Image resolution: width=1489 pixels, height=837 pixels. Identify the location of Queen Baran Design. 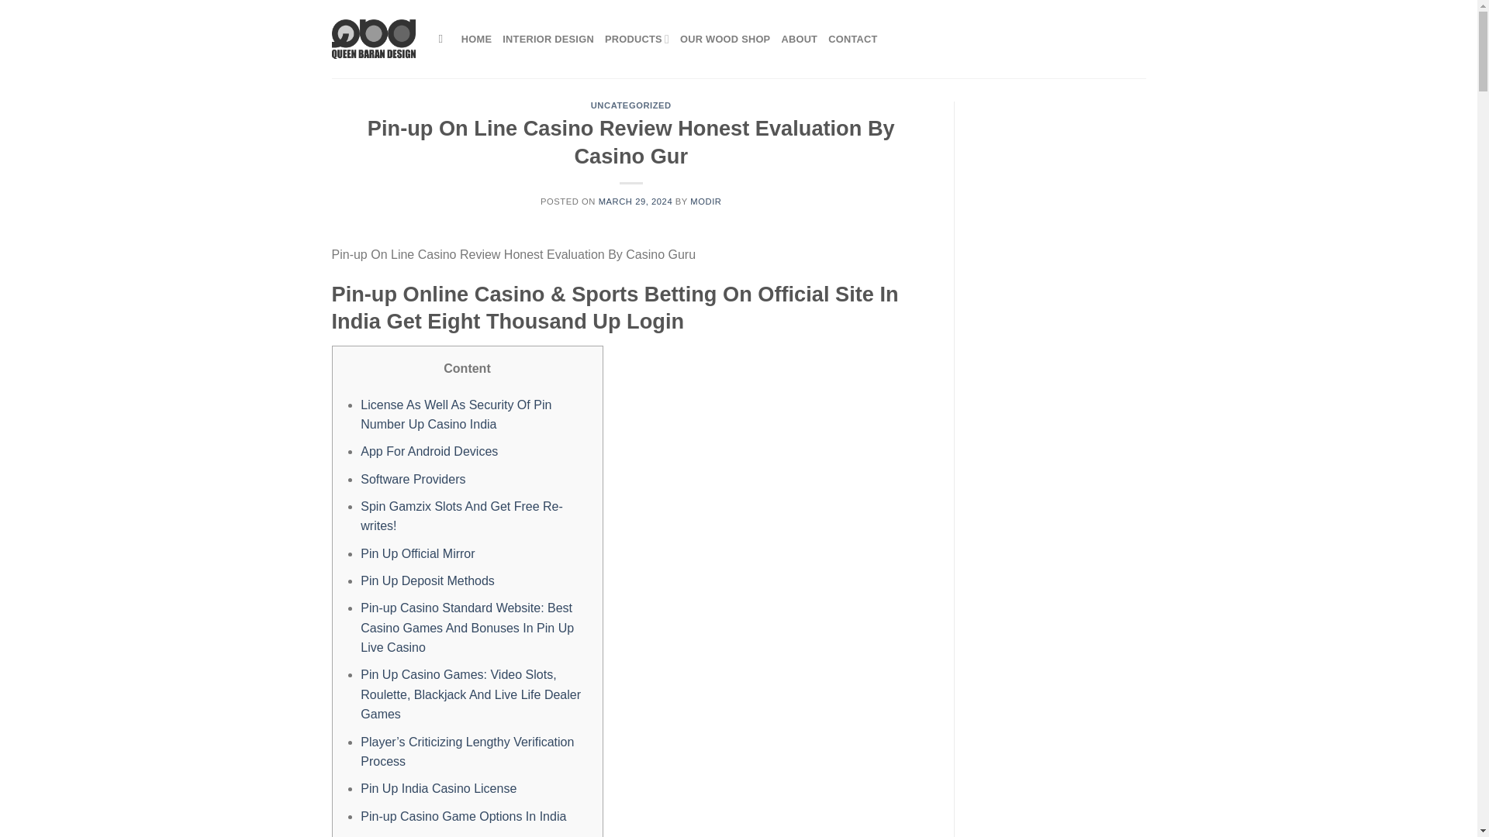
(374, 38).